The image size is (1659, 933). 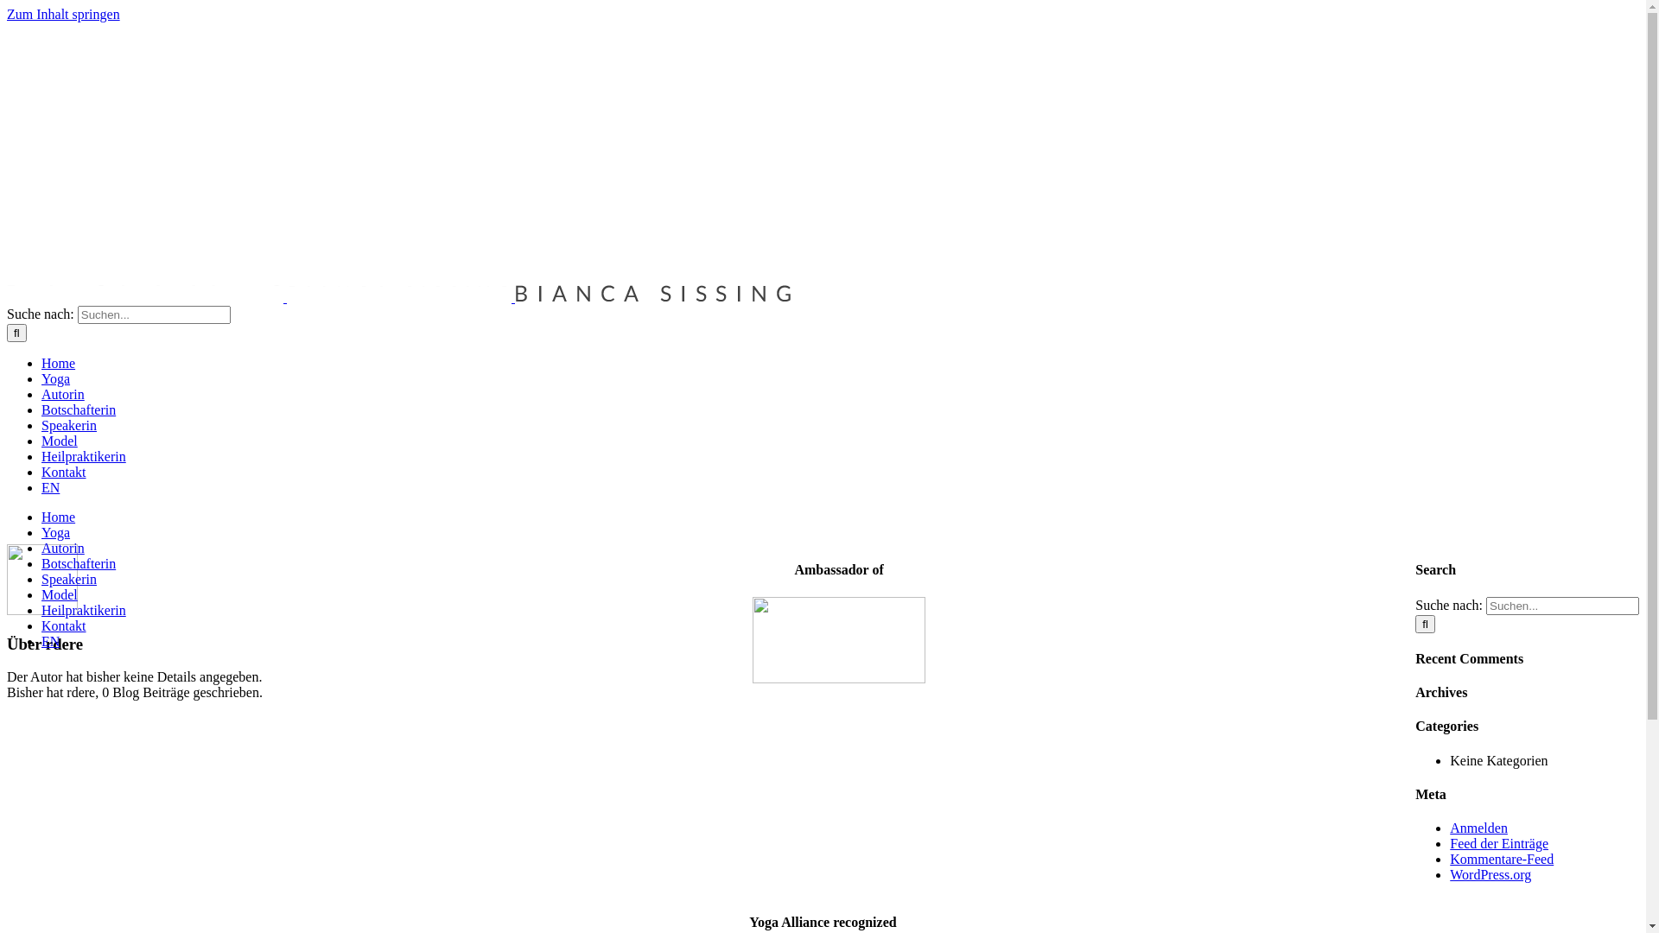 What do you see at coordinates (79, 563) in the screenshot?
I see `Botschafterin` at bounding box center [79, 563].